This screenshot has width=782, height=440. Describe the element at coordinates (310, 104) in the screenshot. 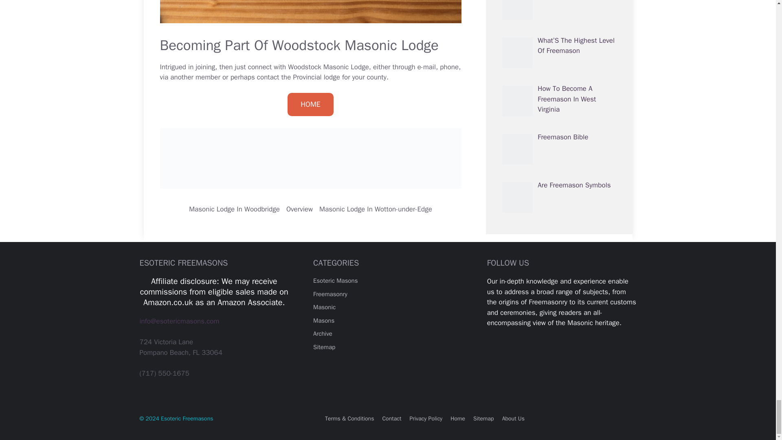

I see `HOME` at that location.